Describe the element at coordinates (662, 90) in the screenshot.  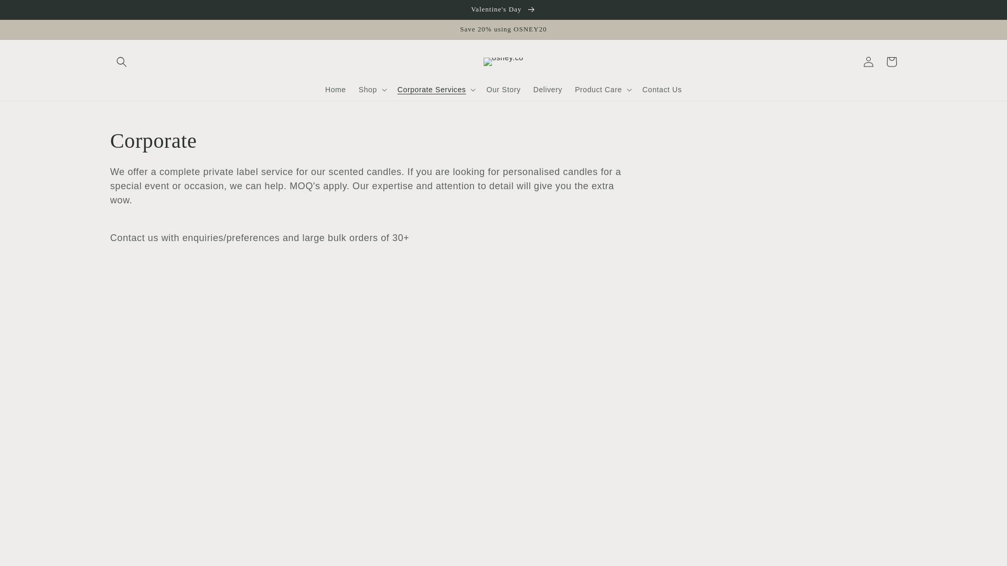
I see `Contact Us` at that location.